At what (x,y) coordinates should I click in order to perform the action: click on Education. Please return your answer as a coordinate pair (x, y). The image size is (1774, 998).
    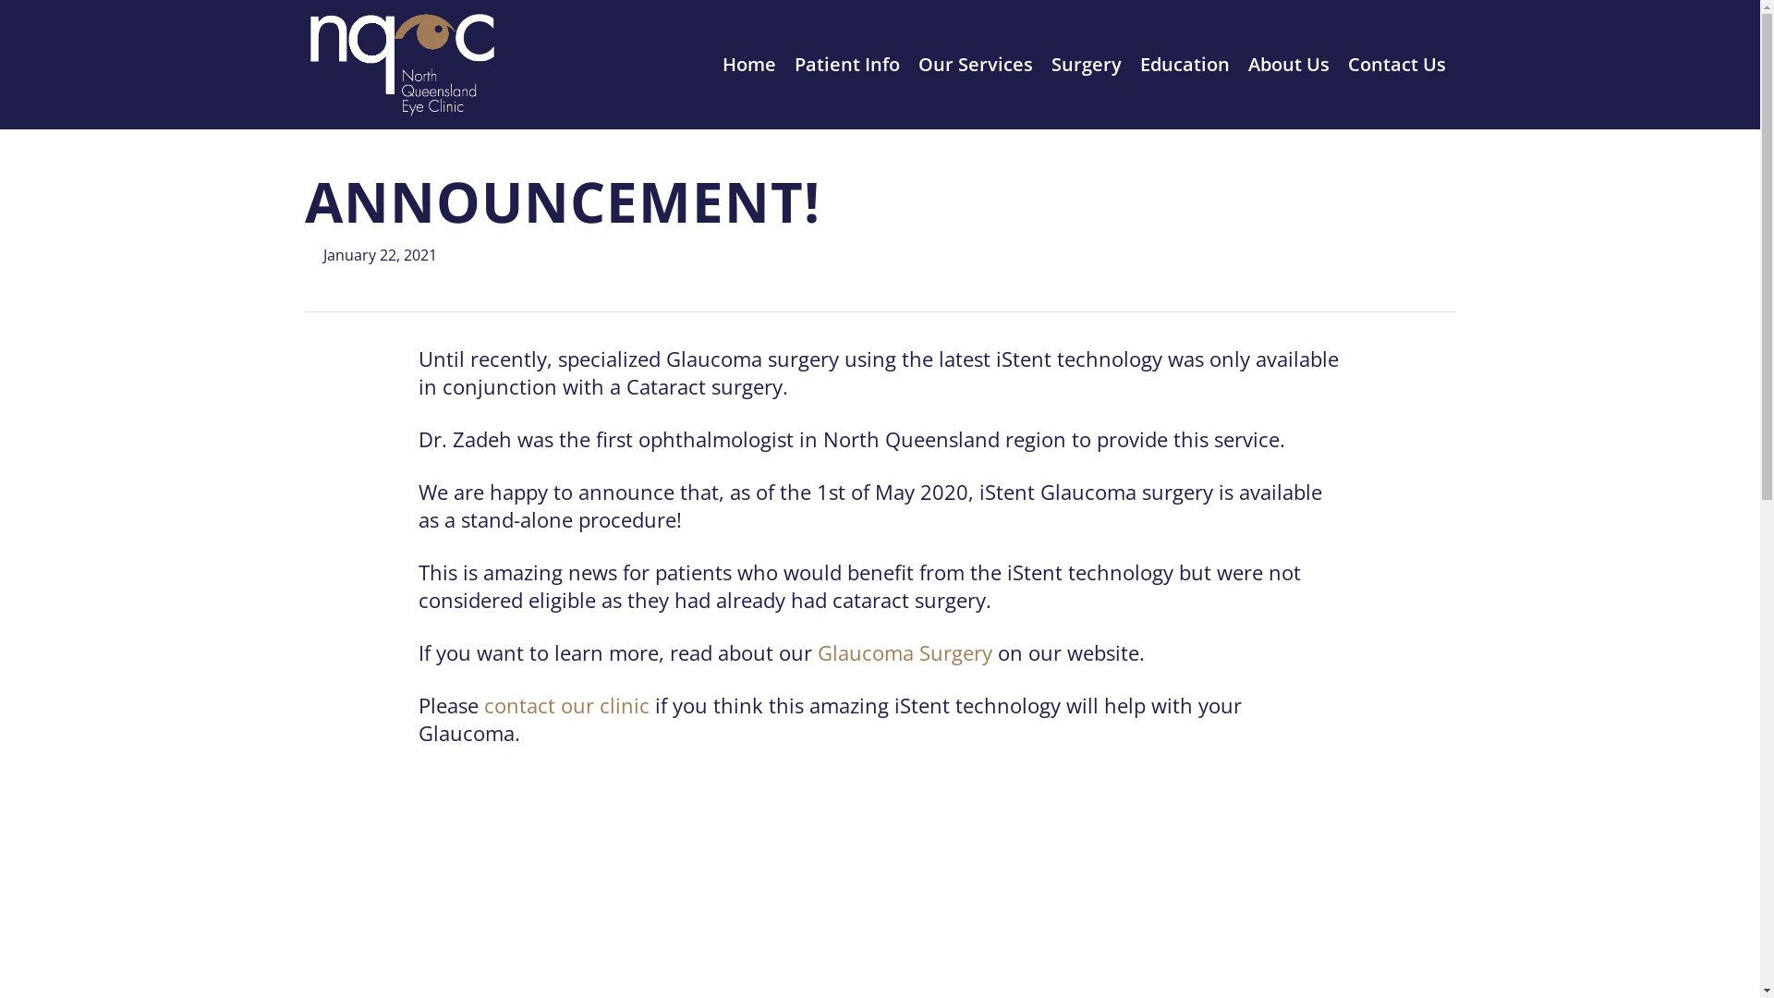
    Looking at the image, I should click on (1185, 65).